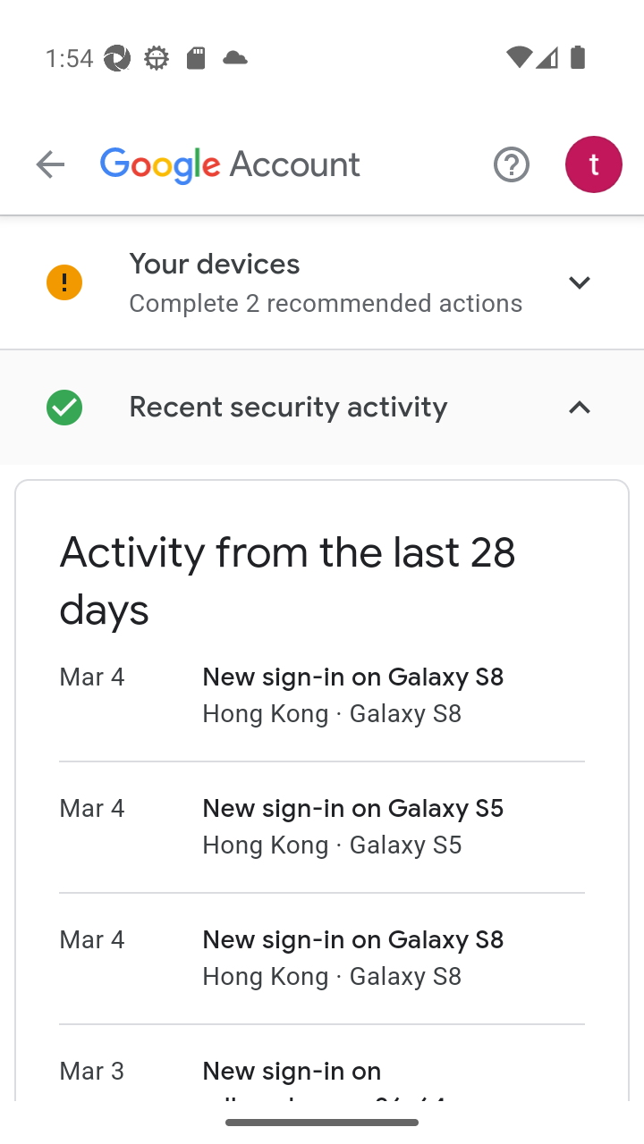 The image size is (644, 1144). What do you see at coordinates (50, 164) in the screenshot?
I see `Navigate up` at bounding box center [50, 164].